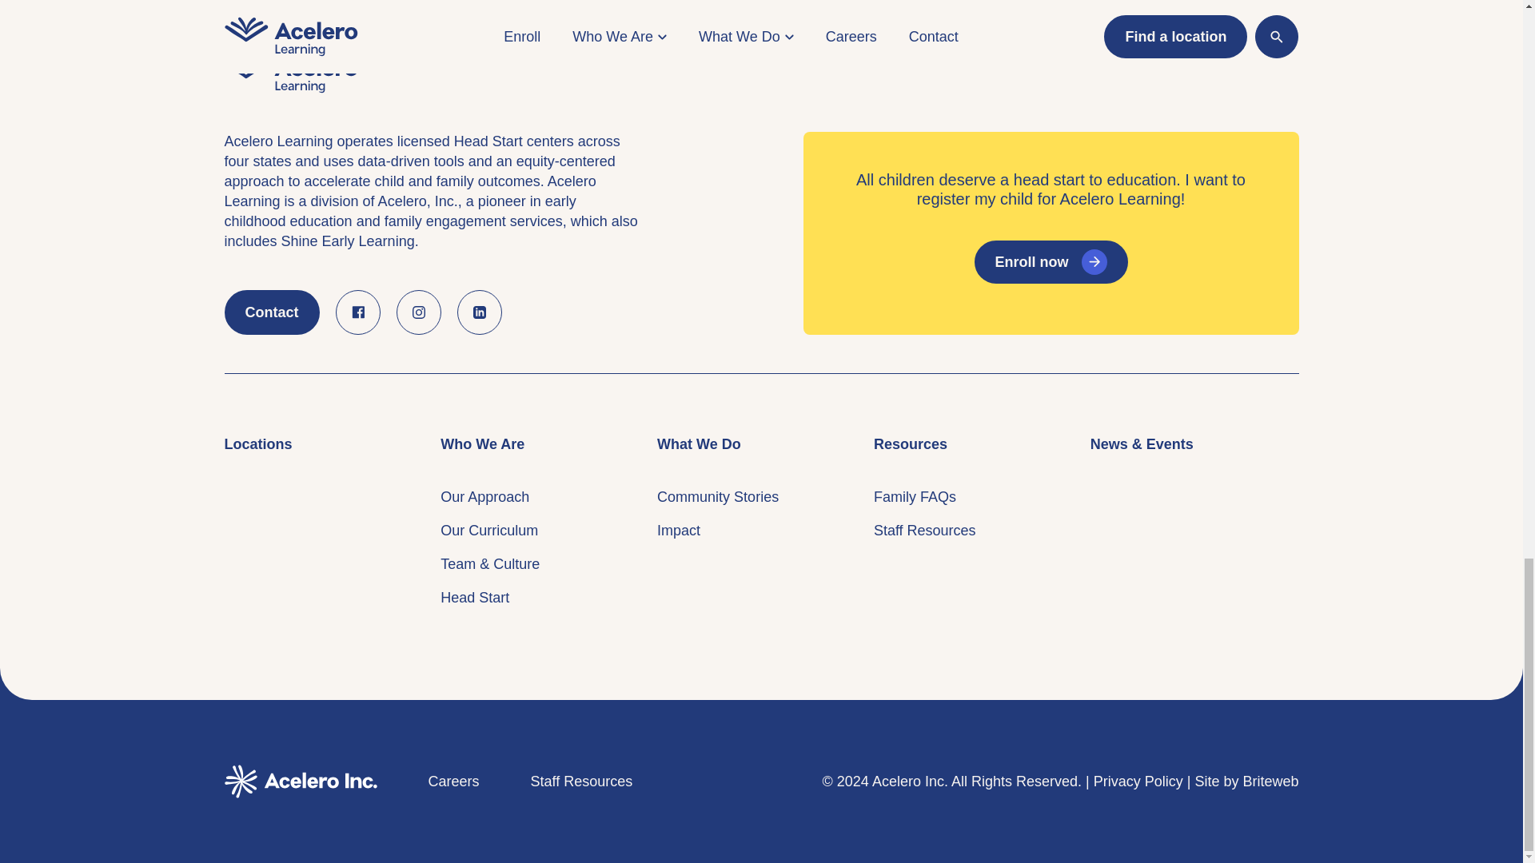 Image resolution: width=1535 pixels, height=863 pixels. Describe the element at coordinates (483, 444) in the screenshot. I see `Who We Are` at that location.